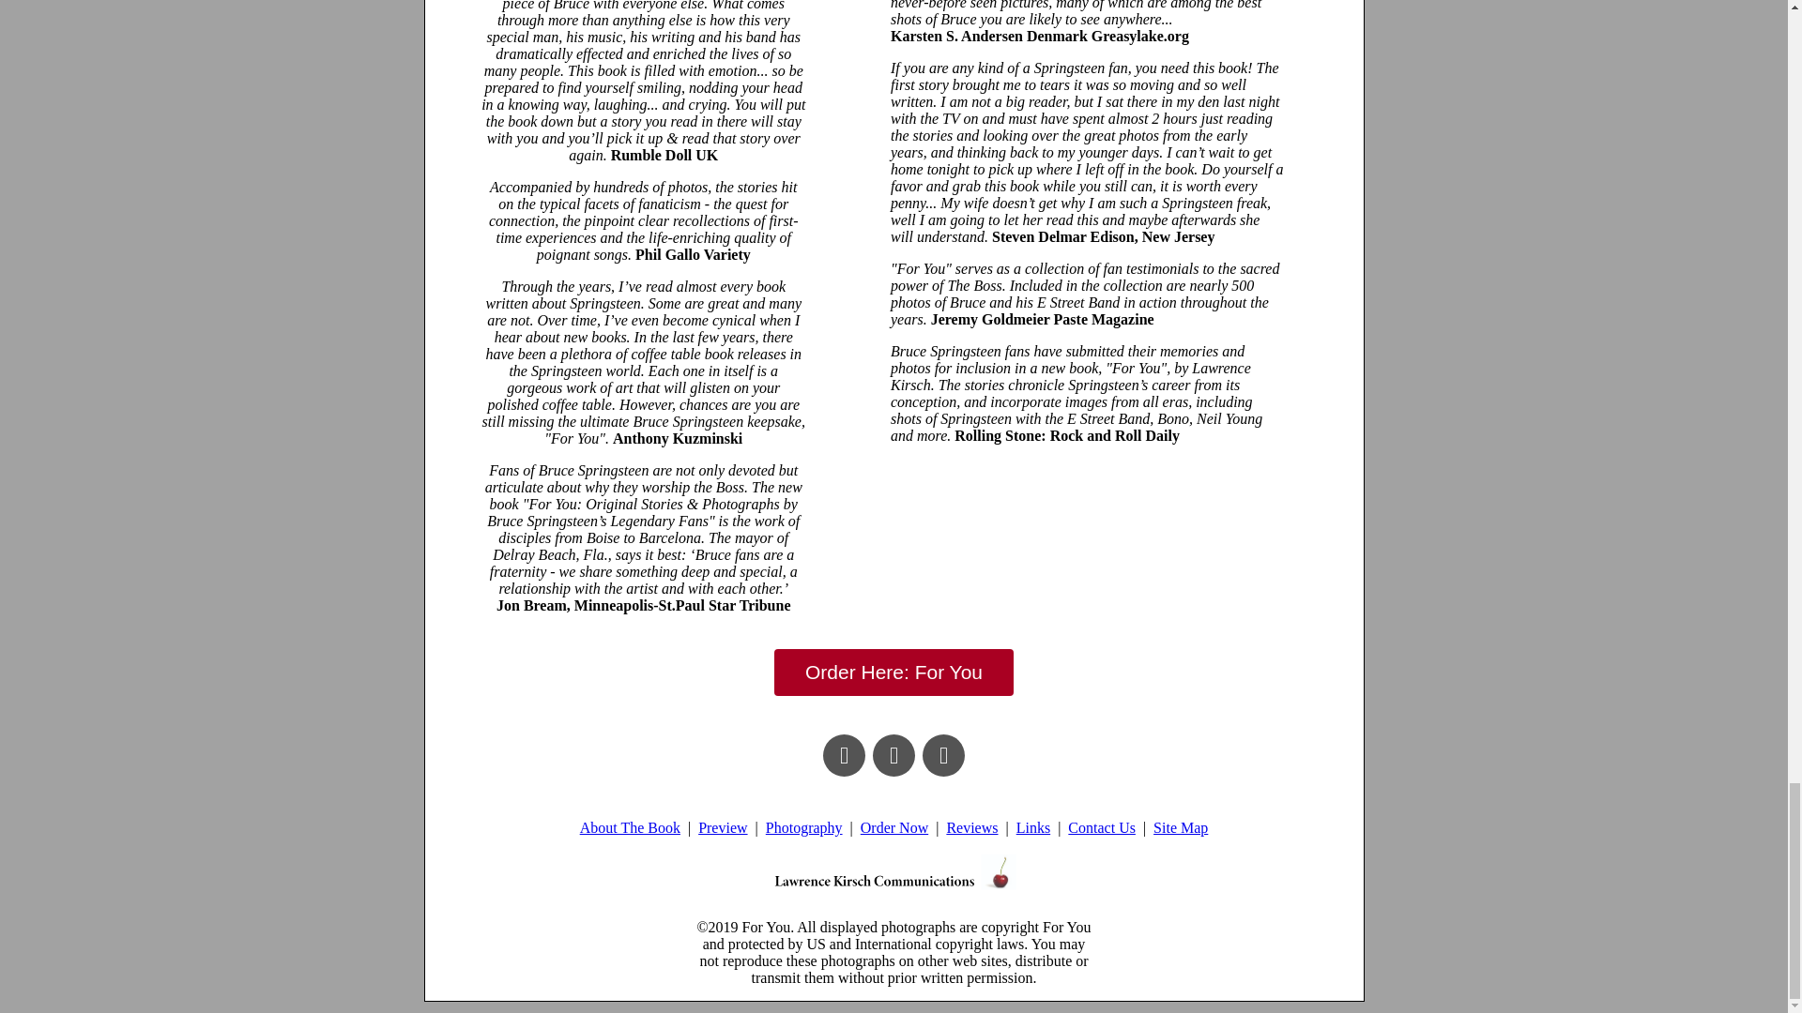 The image size is (1802, 1013). I want to click on Preview, so click(723, 827).